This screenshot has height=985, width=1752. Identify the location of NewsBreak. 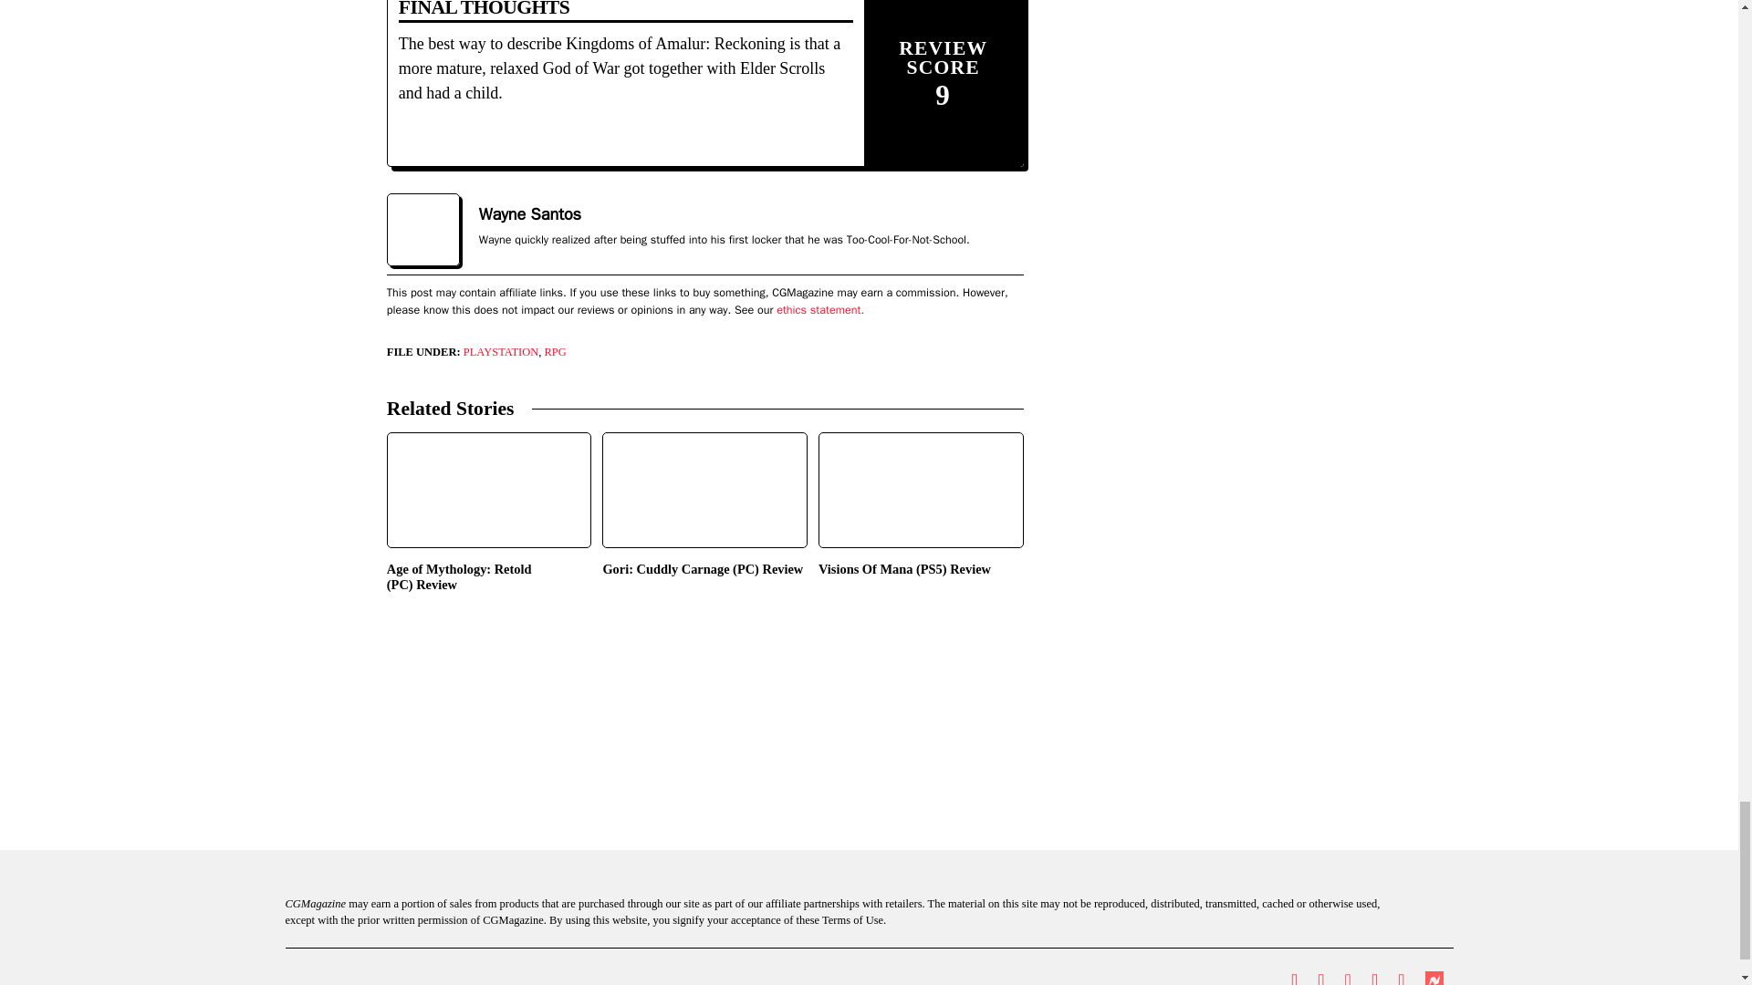
(1433, 978).